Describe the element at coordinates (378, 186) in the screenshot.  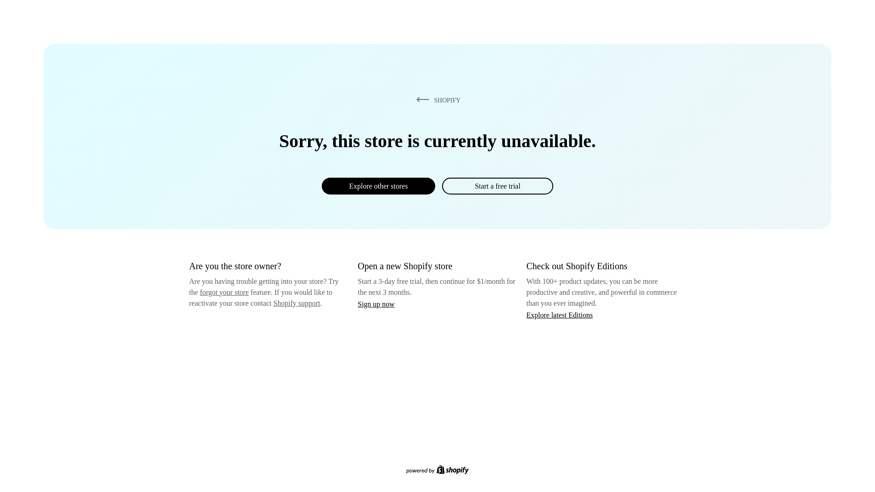
I see `Explore other stores` at that location.